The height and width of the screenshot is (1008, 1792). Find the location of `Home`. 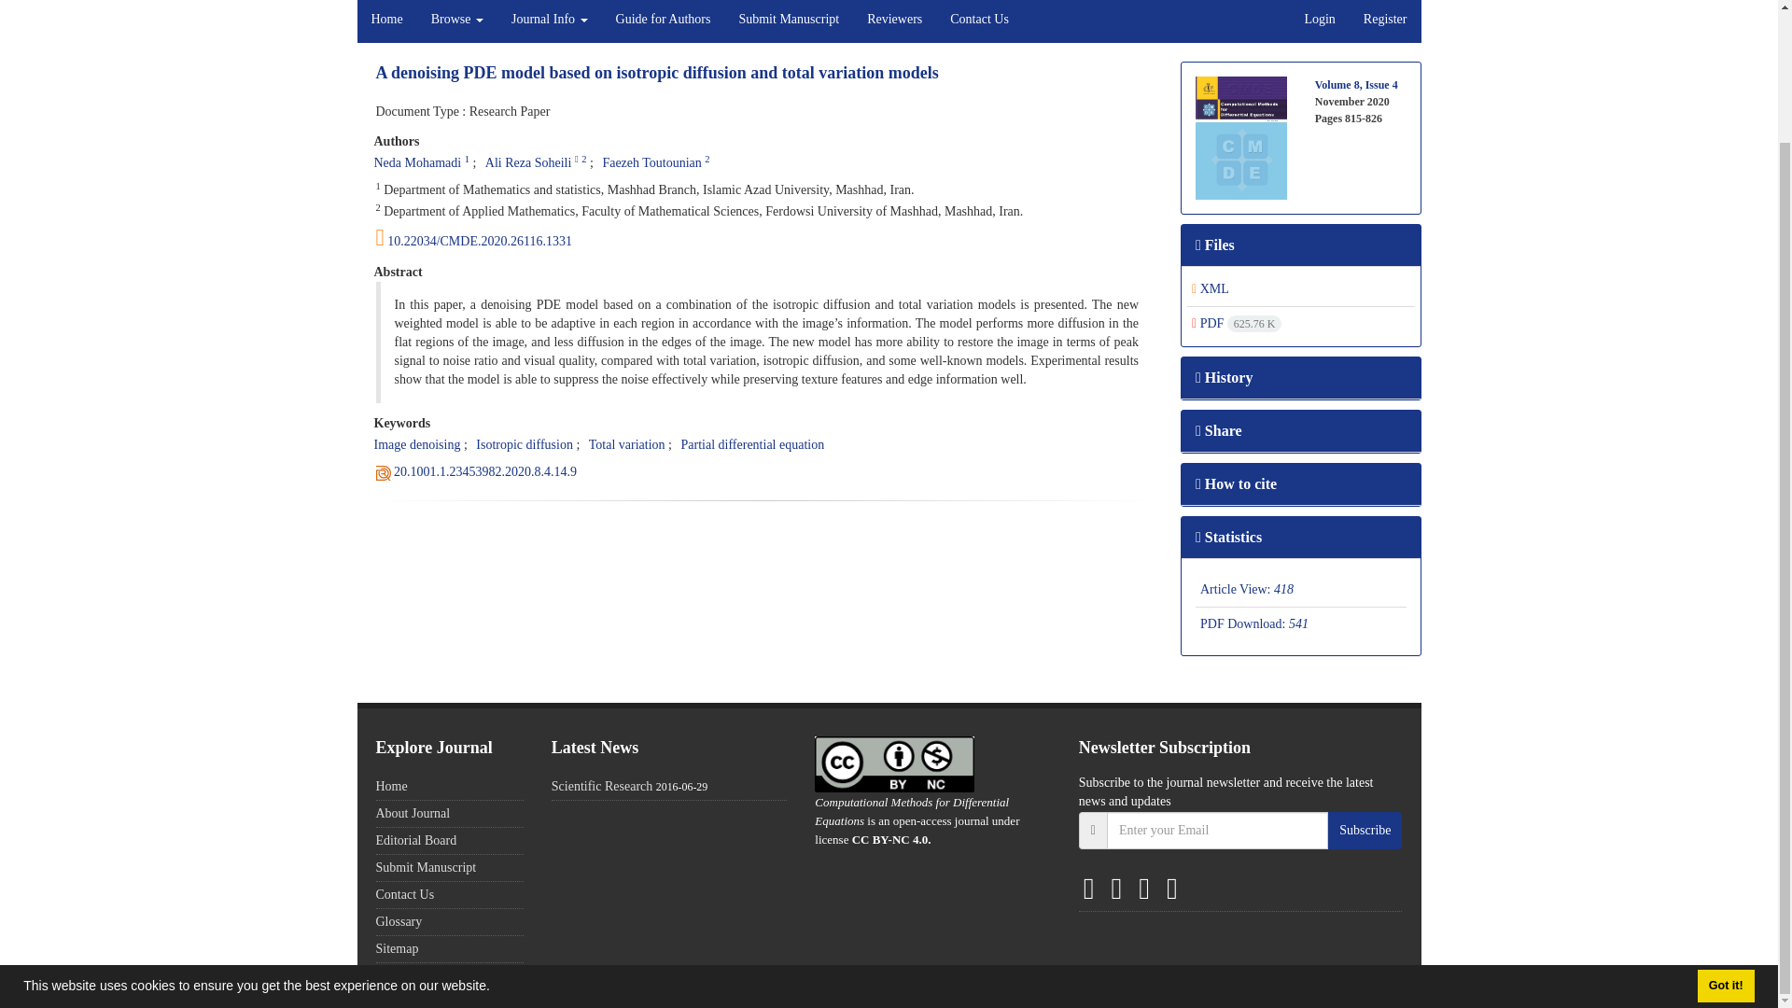

Home is located at coordinates (386, 21).